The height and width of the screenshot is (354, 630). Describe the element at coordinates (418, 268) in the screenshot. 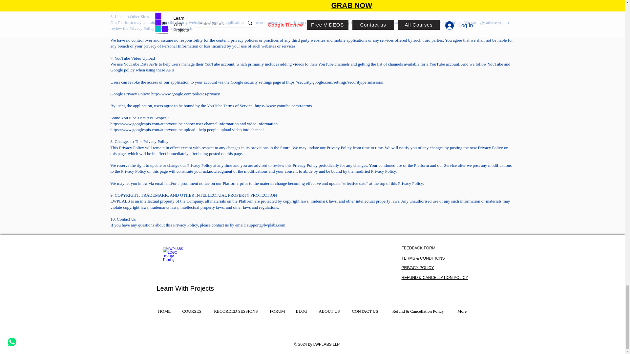

I see `PRIVACY POLICY` at that location.